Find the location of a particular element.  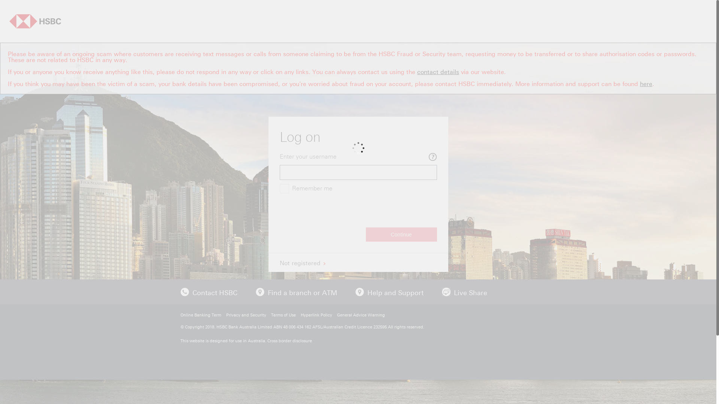

Terms of Use is located at coordinates (283, 315).